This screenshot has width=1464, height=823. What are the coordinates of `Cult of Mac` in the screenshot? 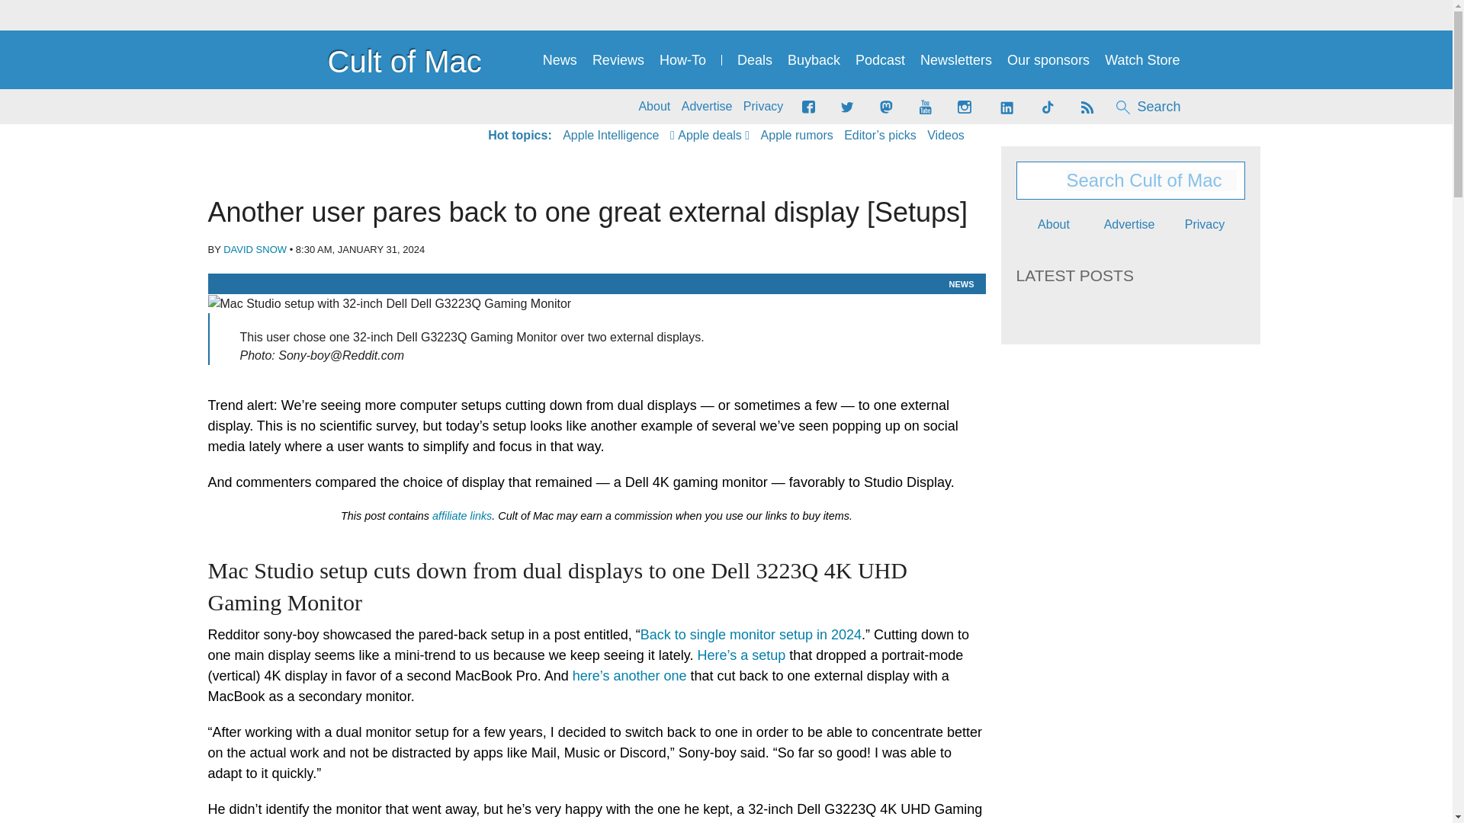 It's located at (377, 59).